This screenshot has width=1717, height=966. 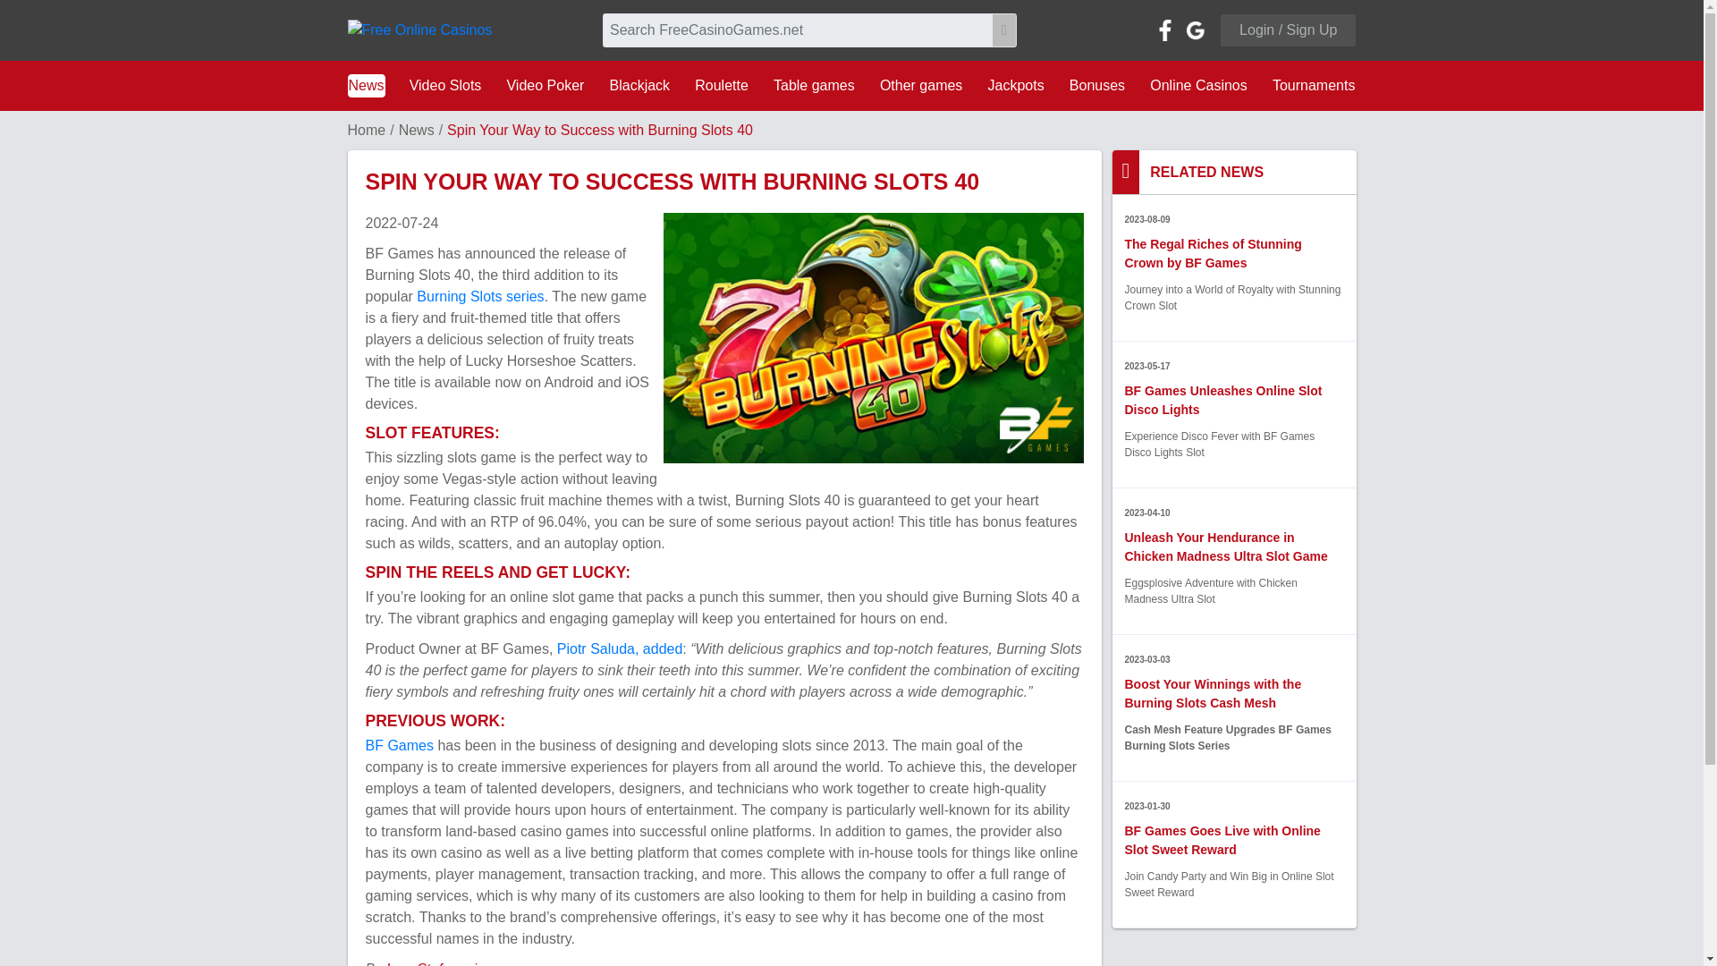 I want to click on Roulette, so click(x=721, y=86).